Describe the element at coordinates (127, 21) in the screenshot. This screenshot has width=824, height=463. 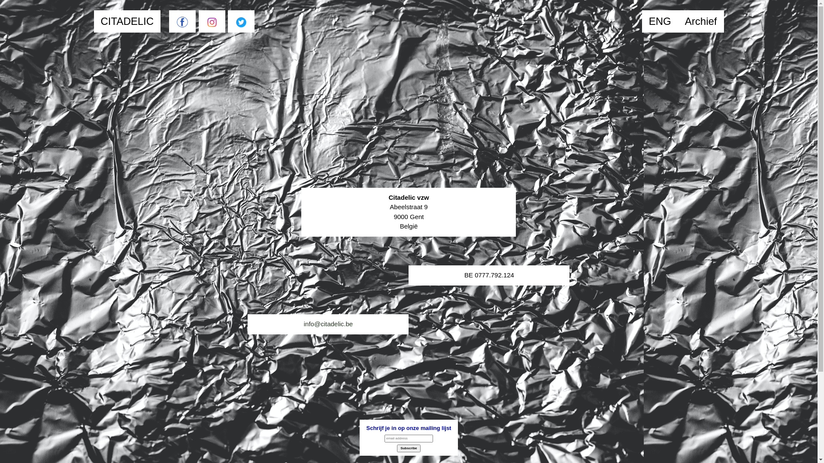
I see `CITADELIC` at that location.